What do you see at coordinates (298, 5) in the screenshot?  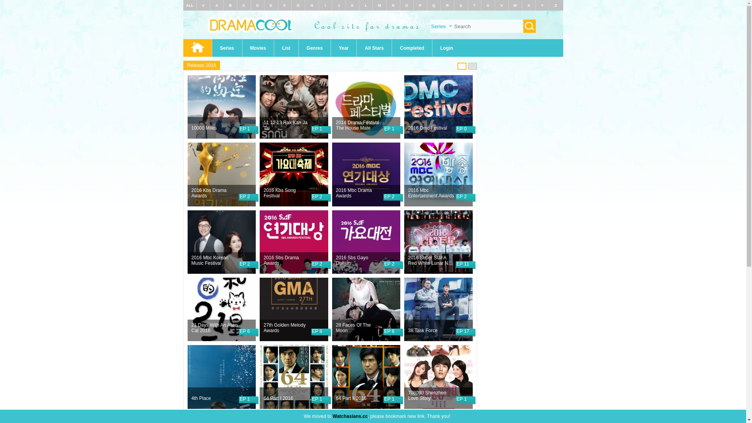 I see `G` at bounding box center [298, 5].